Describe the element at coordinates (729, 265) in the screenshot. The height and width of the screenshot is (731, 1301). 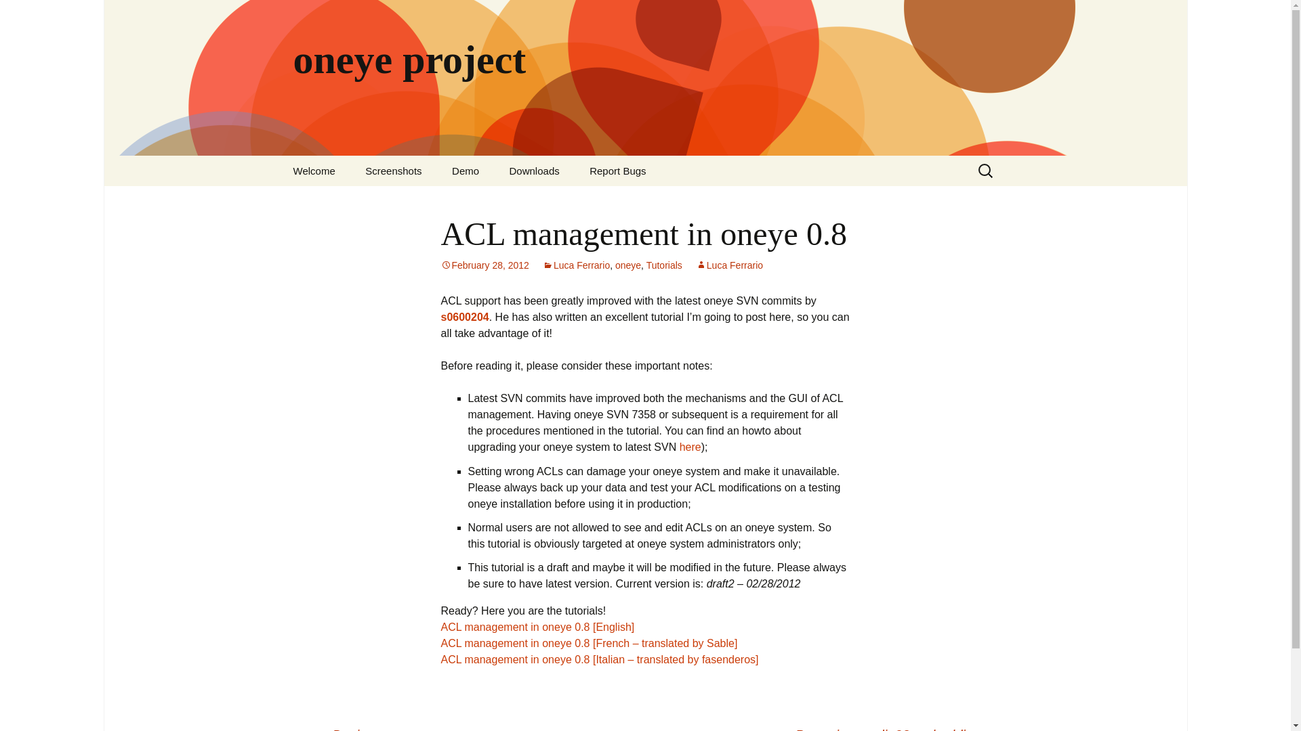
I see `View all posts by Luca Ferrario` at that location.